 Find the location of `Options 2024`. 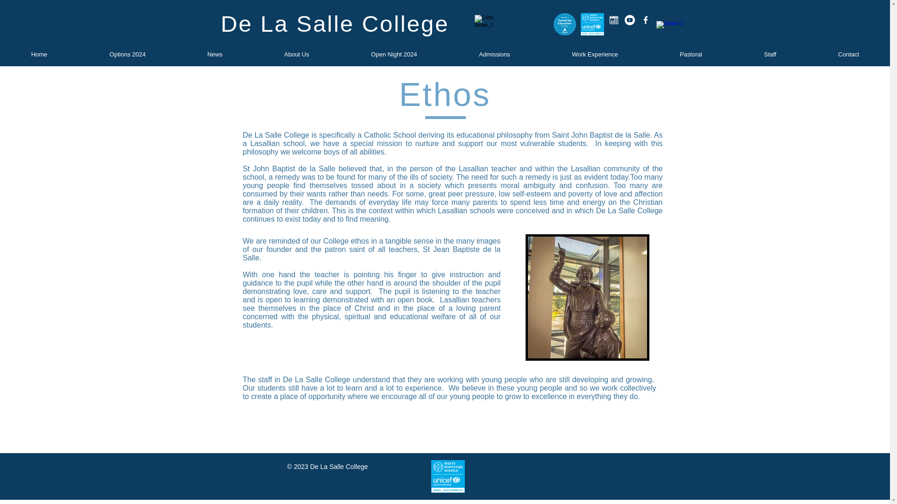

Options 2024 is located at coordinates (128, 54).